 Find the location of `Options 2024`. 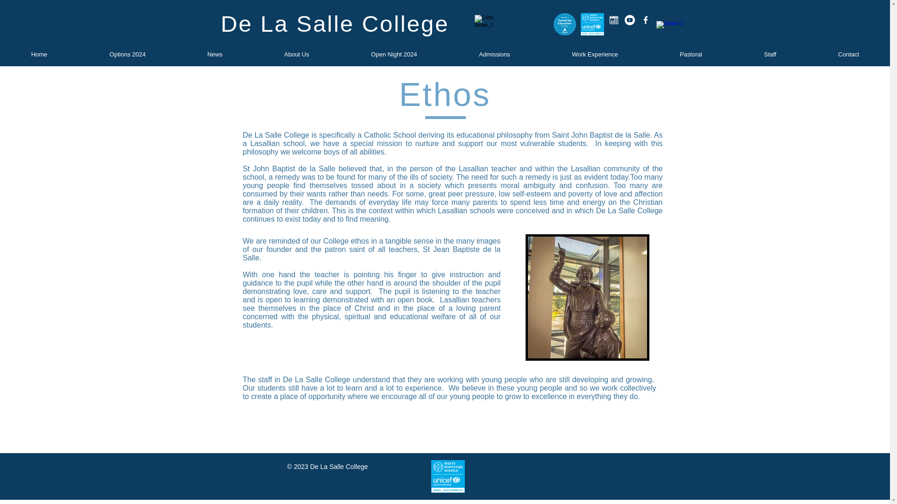

Options 2024 is located at coordinates (128, 54).